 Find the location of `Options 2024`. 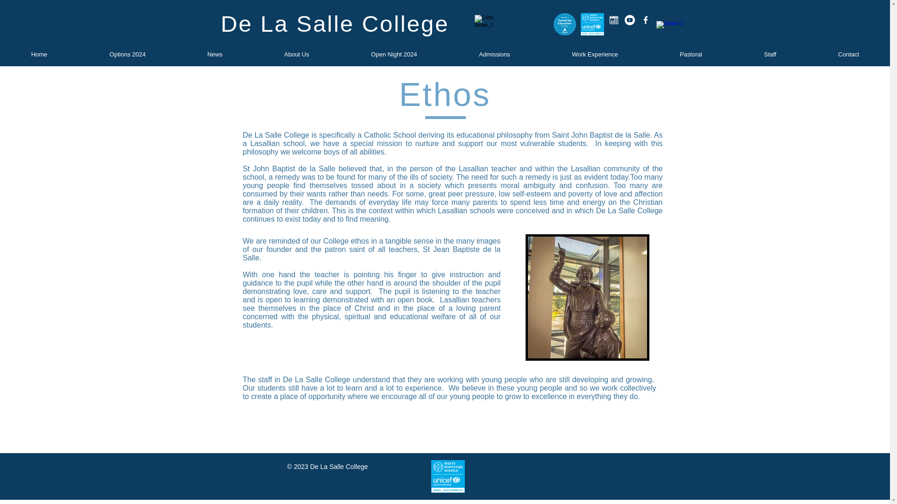

Options 2024 is located at coordinates (128, 54).